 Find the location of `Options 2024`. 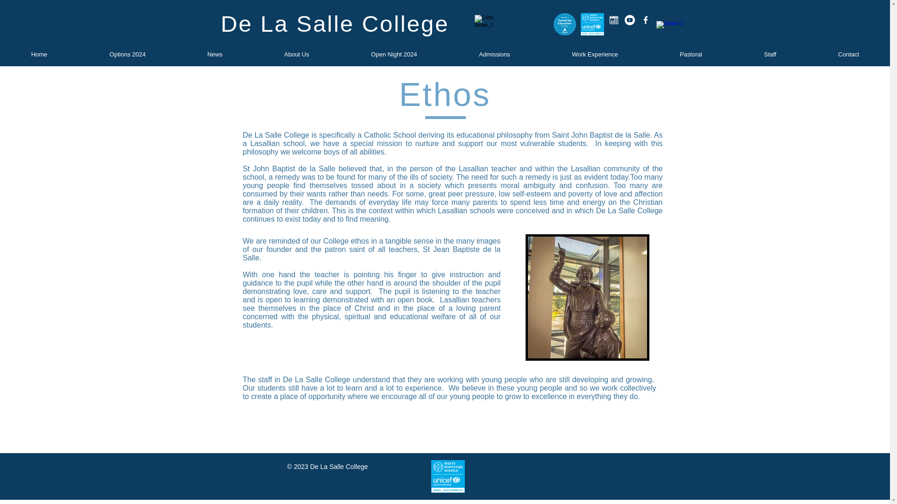

Options 2024 is located at coordinates (128, 54).